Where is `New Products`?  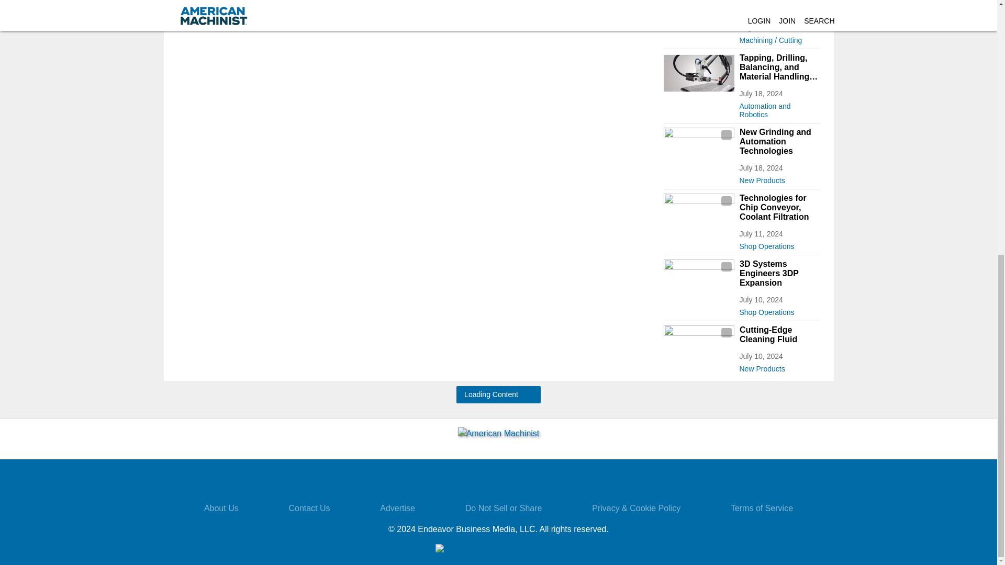 New Products is located at coordinates (779, 178).